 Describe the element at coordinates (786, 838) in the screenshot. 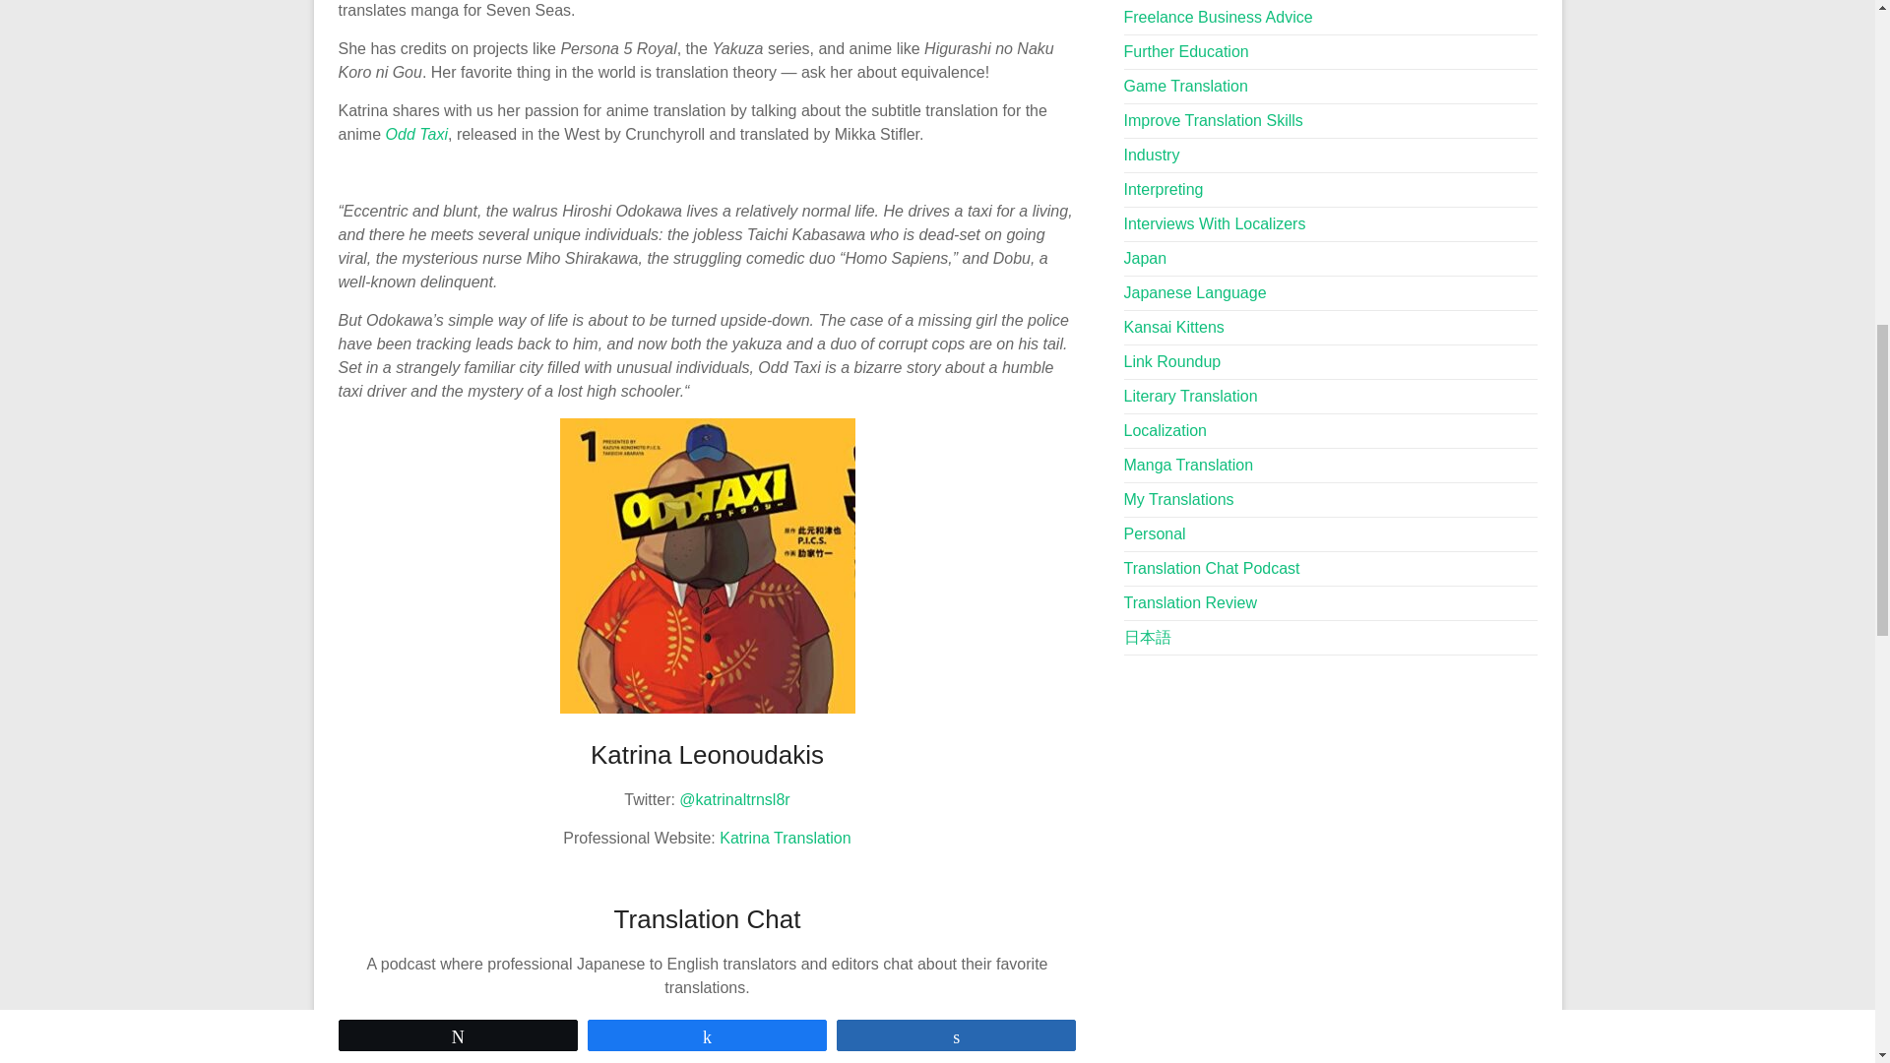

I see `Katrina Translation` at that location.